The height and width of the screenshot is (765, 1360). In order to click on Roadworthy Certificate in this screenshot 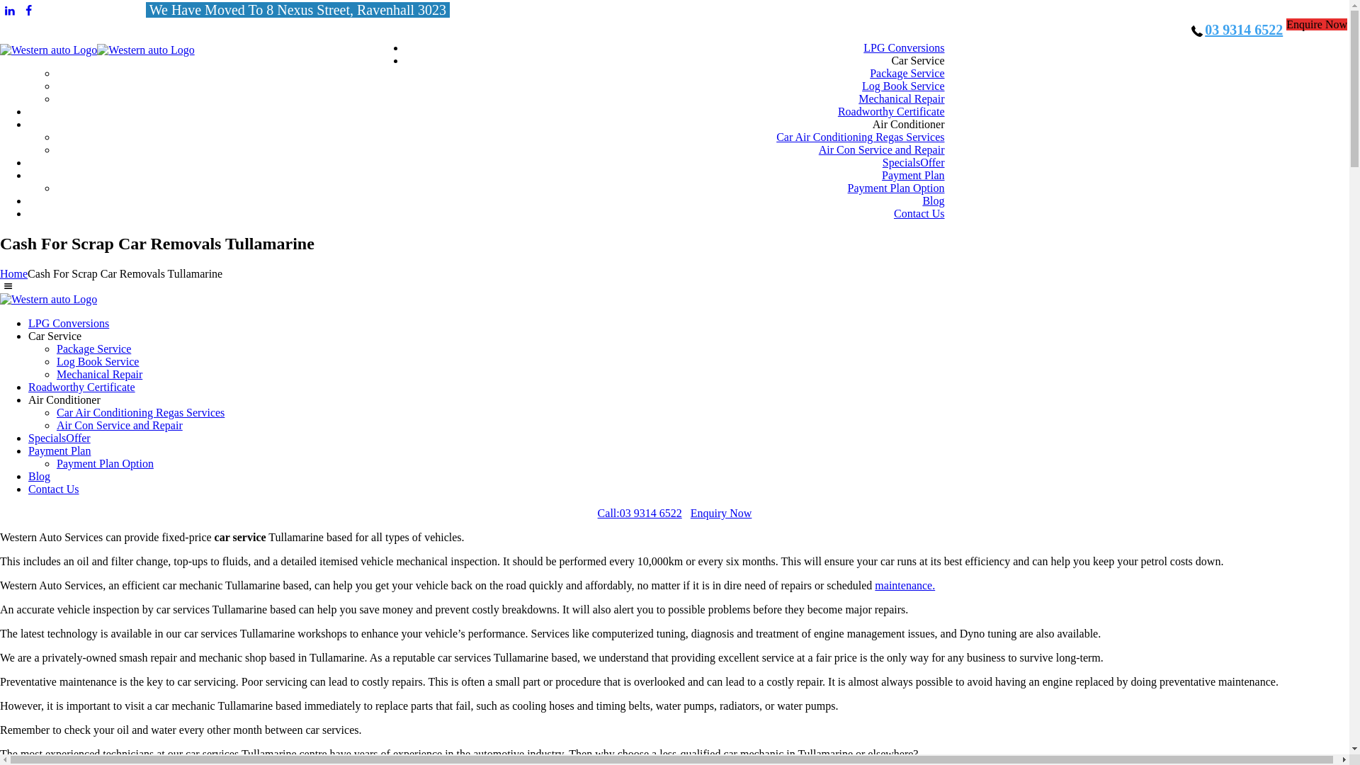, I will do `click(82, 387)`.